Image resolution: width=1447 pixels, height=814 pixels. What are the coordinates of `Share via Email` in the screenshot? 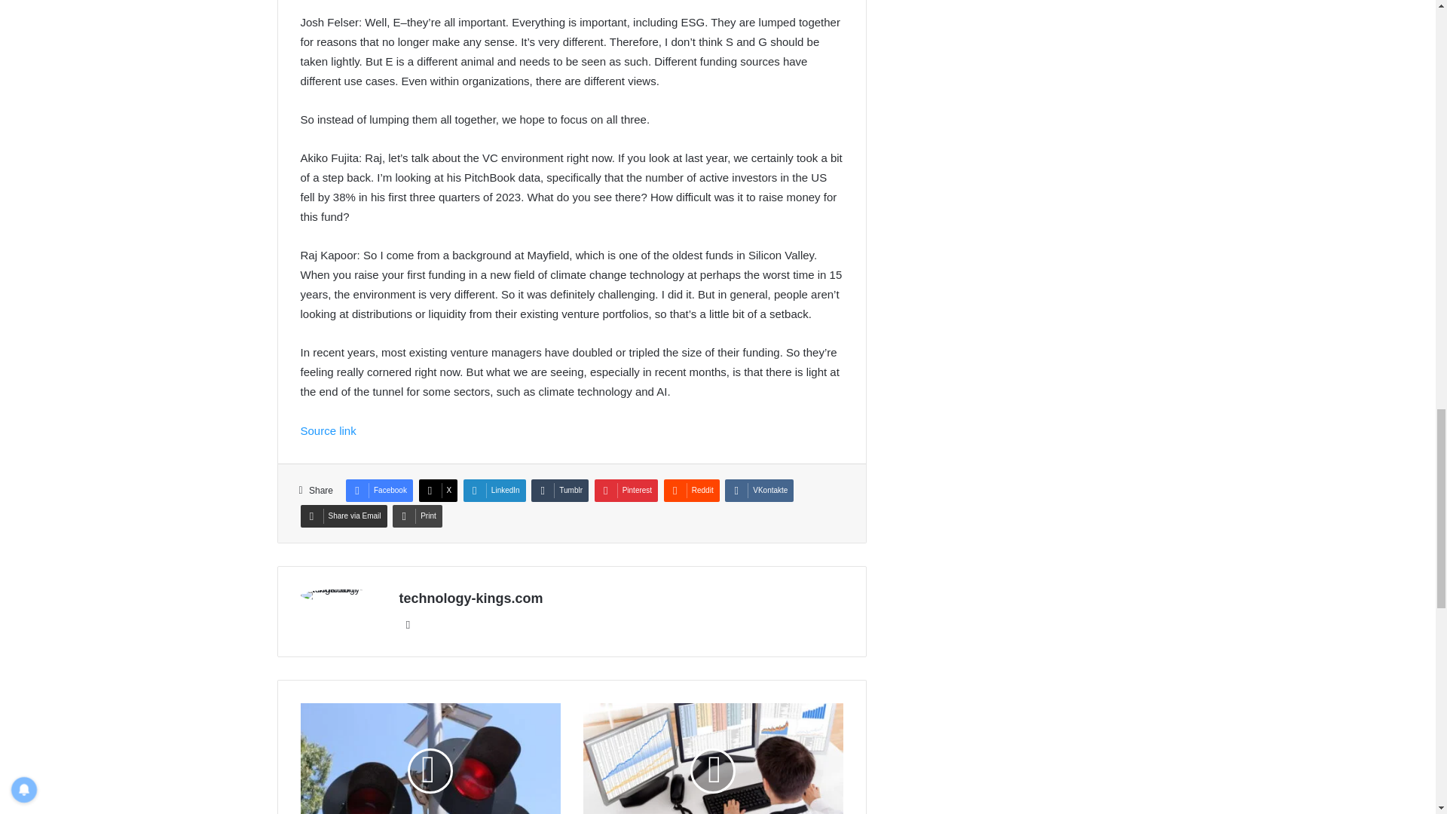 It's located at (342, 516).